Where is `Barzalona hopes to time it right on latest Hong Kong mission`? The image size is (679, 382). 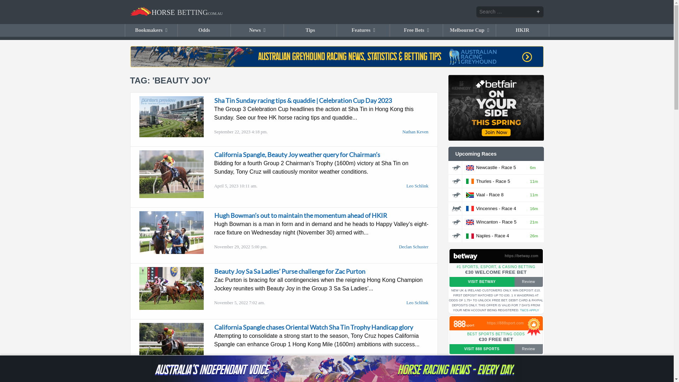 Barzalona hopes to time it right on latest Hong Kong mission is located at coordinates (496, 340).